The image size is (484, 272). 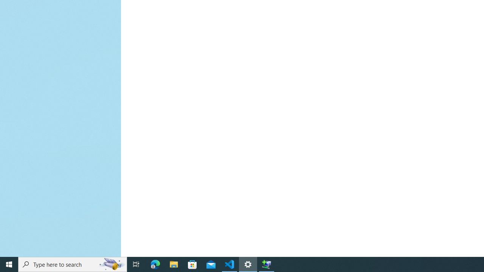 What do you see at coordinates (174, 264) in the screenshot?
I see `File Explorer` at bounding box center [174, 264].